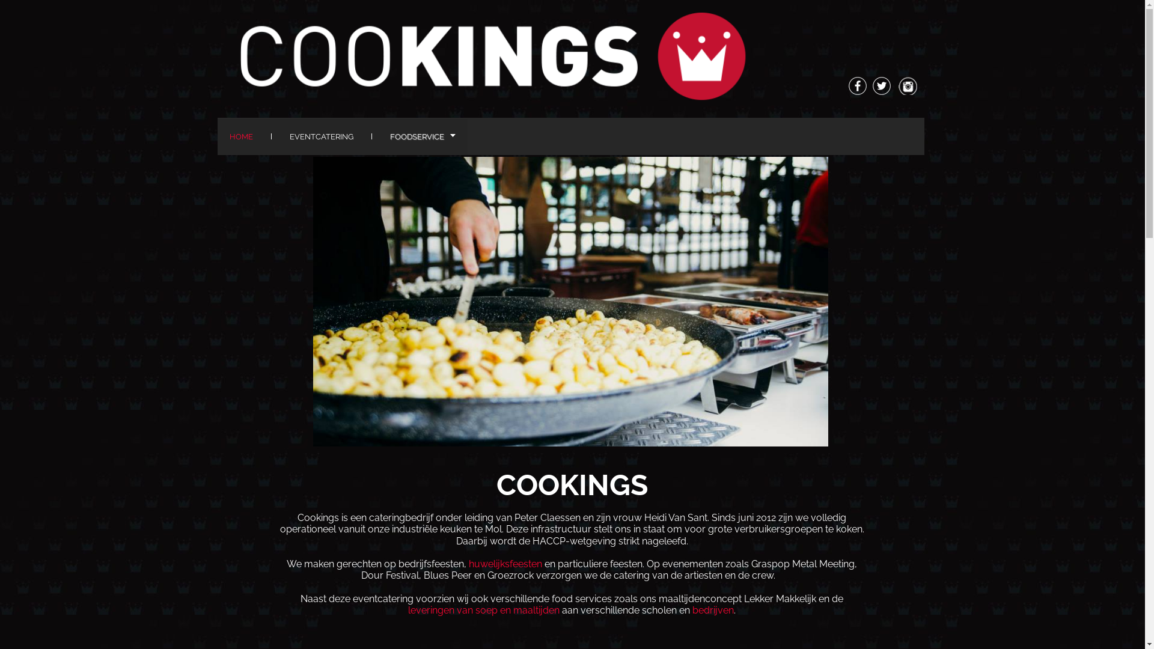  What do you see at coordinates (242, 137) in the screenshot?
I see `HOME` at bounding box center [242, 137].